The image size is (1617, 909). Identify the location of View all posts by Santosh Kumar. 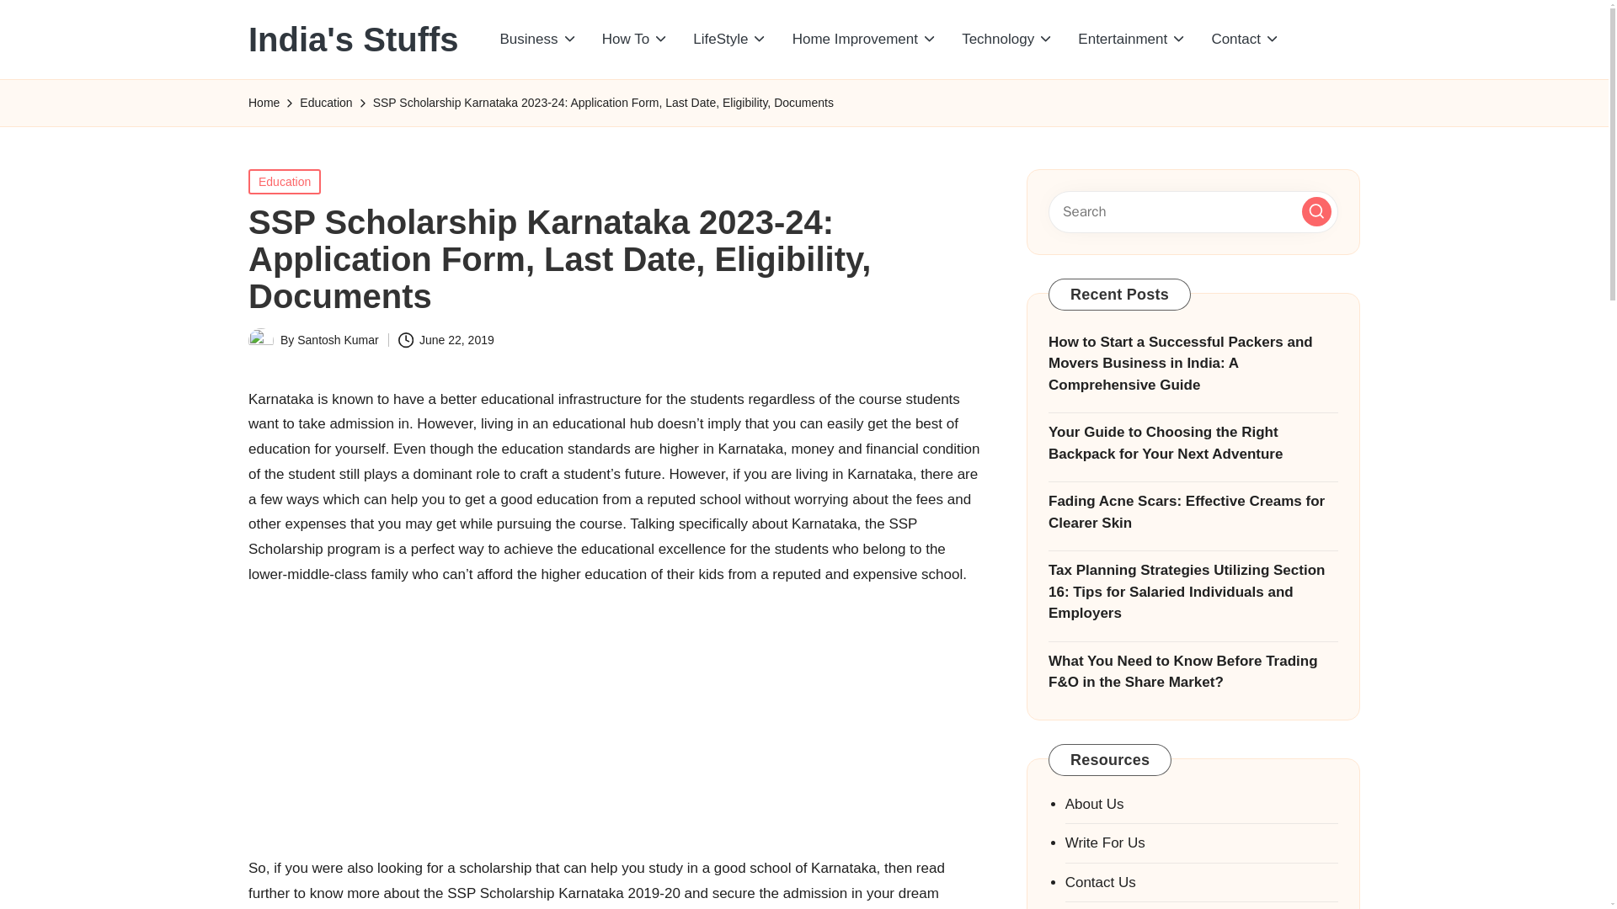
(338, 340).